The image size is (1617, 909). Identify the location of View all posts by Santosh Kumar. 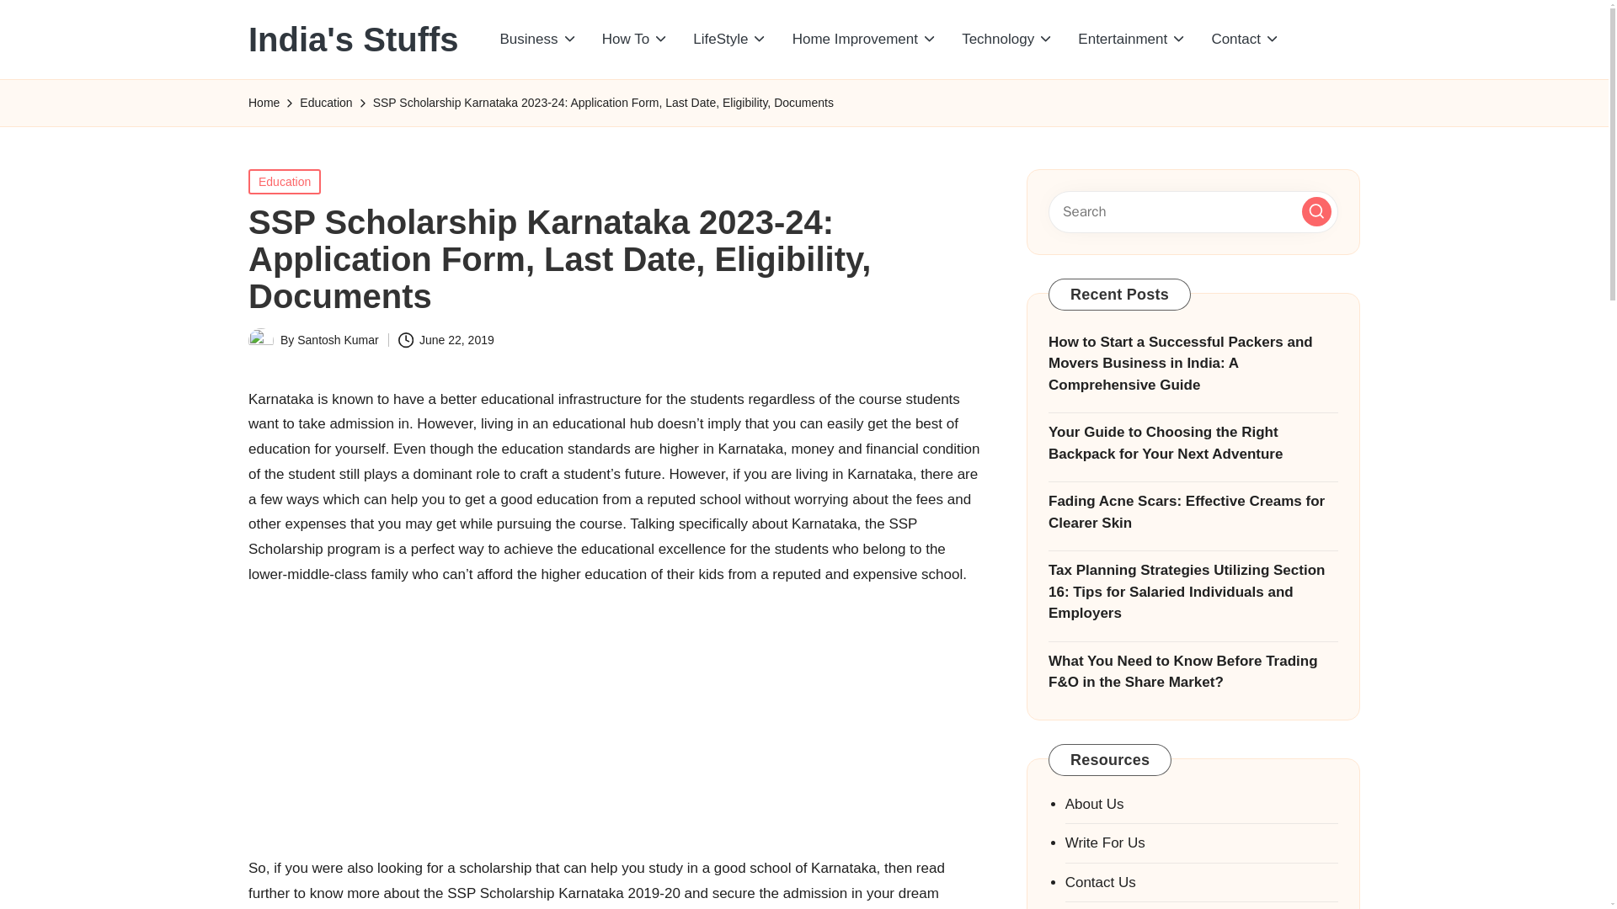
(338, 340).